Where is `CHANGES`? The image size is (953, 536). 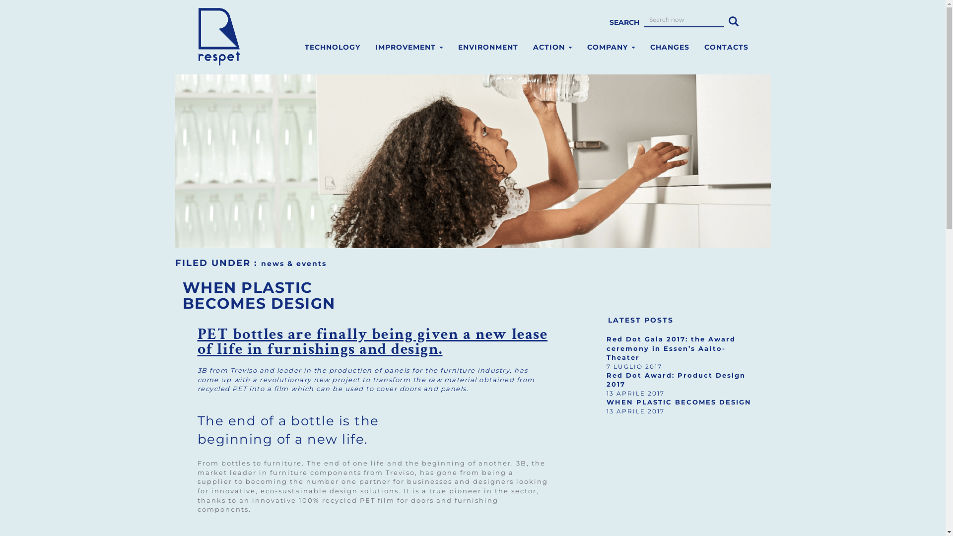
CHANGES is located at coordinates (669, 47).